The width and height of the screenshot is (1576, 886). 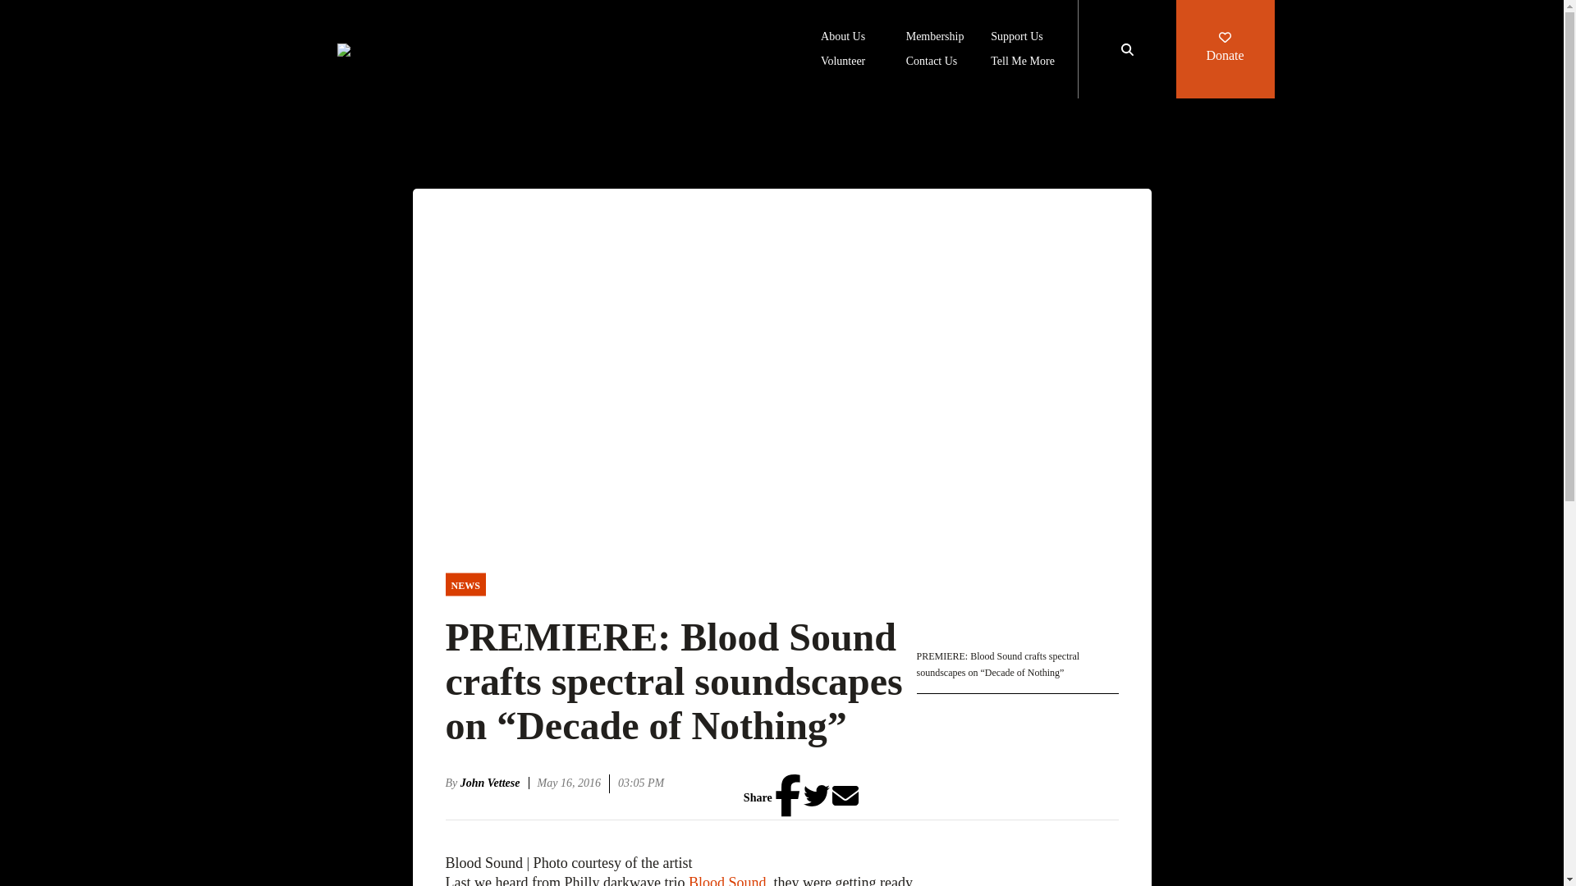 What do you see at coordinates (1023, 62) in the screenshot?
I see `Tell Me More` at bounding box center [1023, 62].